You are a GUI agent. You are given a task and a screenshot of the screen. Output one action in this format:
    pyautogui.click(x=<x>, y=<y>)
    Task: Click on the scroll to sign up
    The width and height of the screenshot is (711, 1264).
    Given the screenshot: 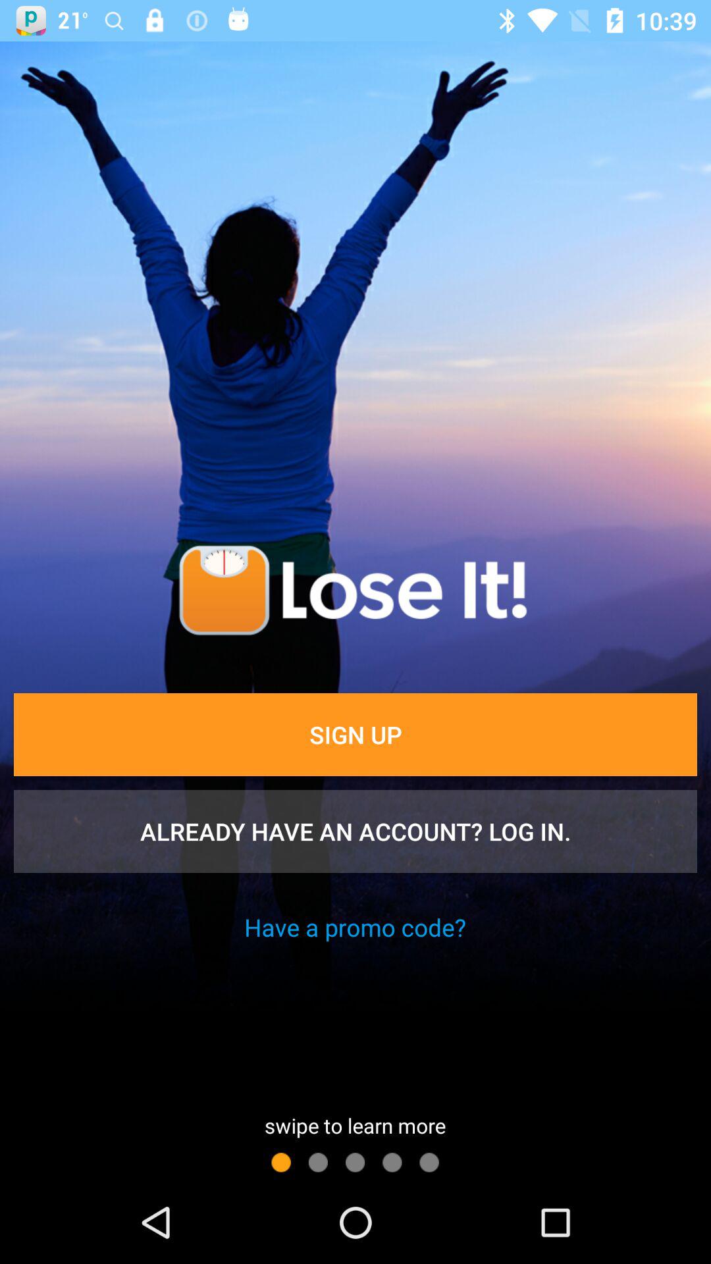 What is the action you would take?
    pyautogui.click(x=355, y=734)
    